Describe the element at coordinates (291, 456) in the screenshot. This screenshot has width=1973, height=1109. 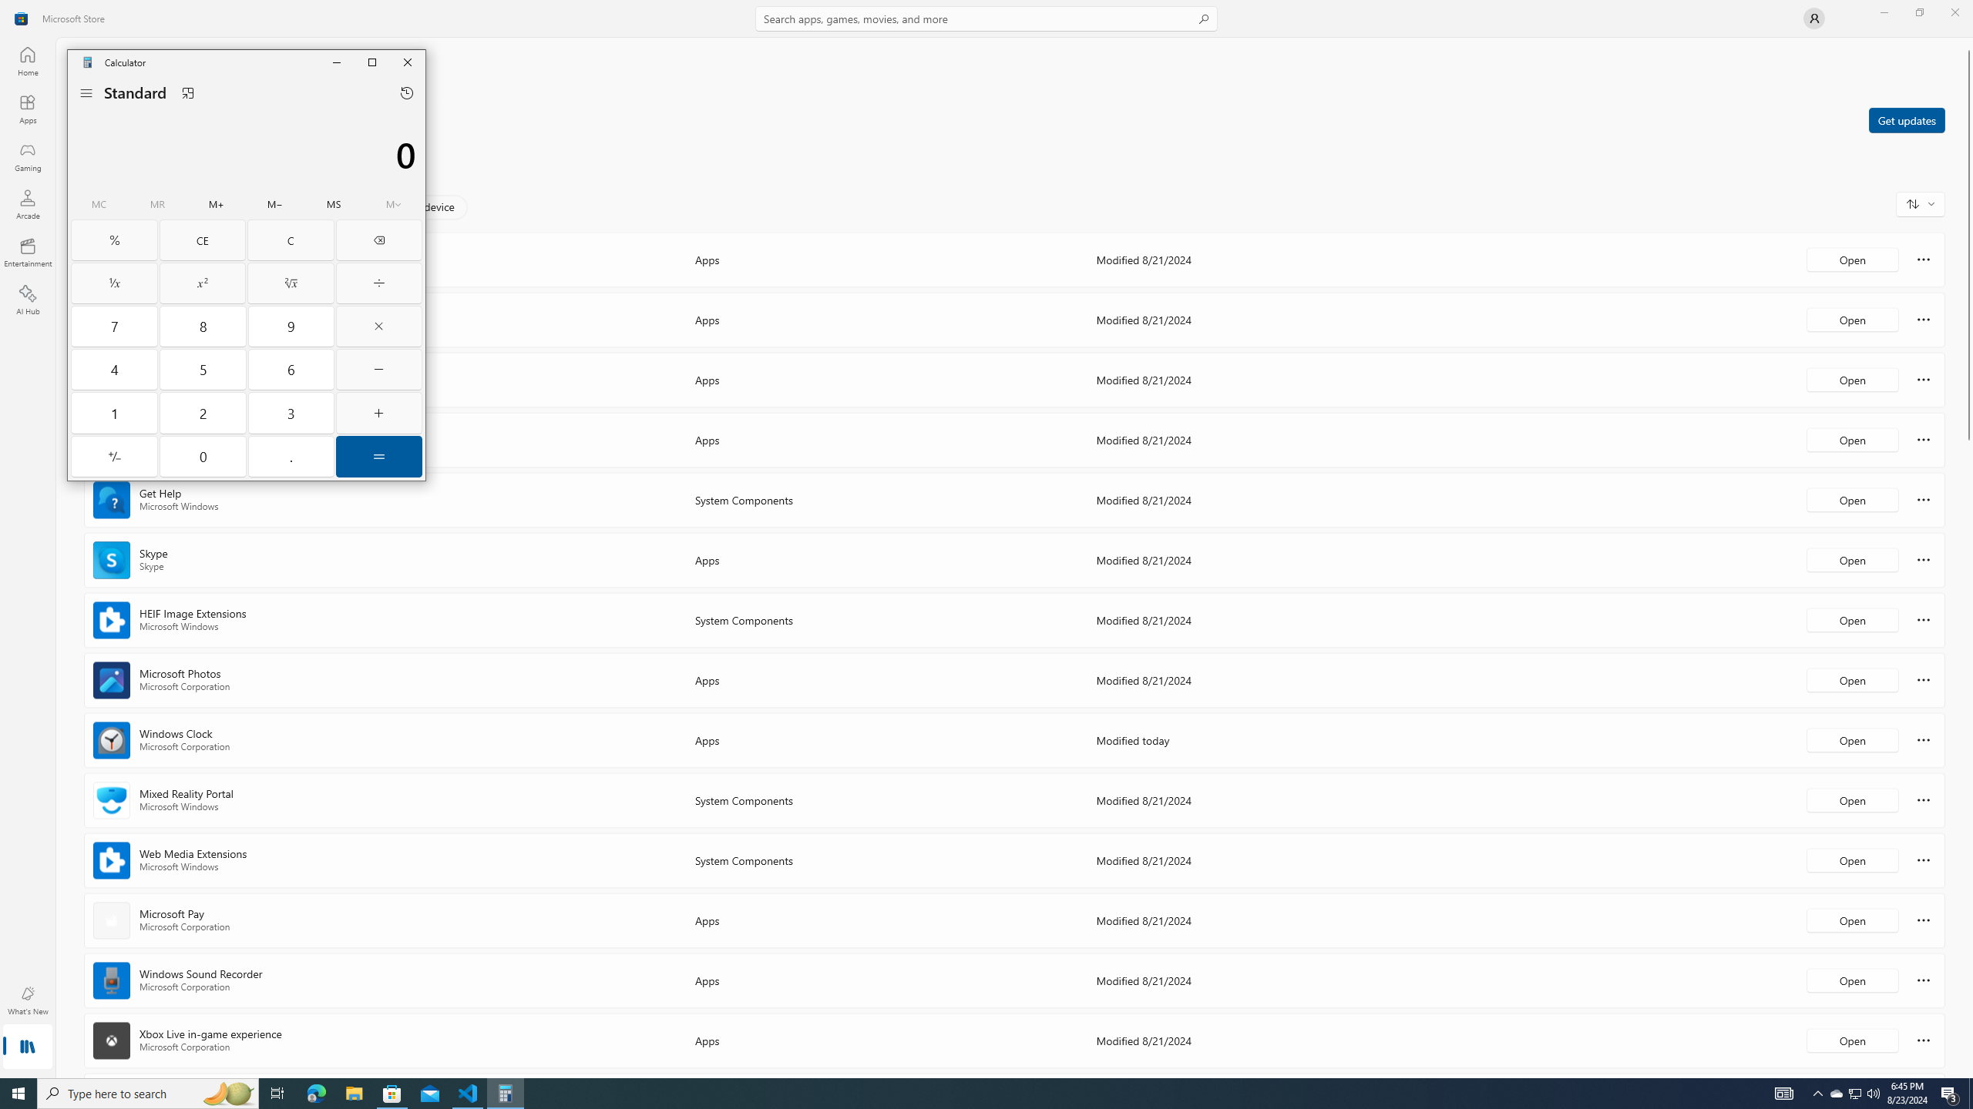
I see `Decimal separator` at that location.